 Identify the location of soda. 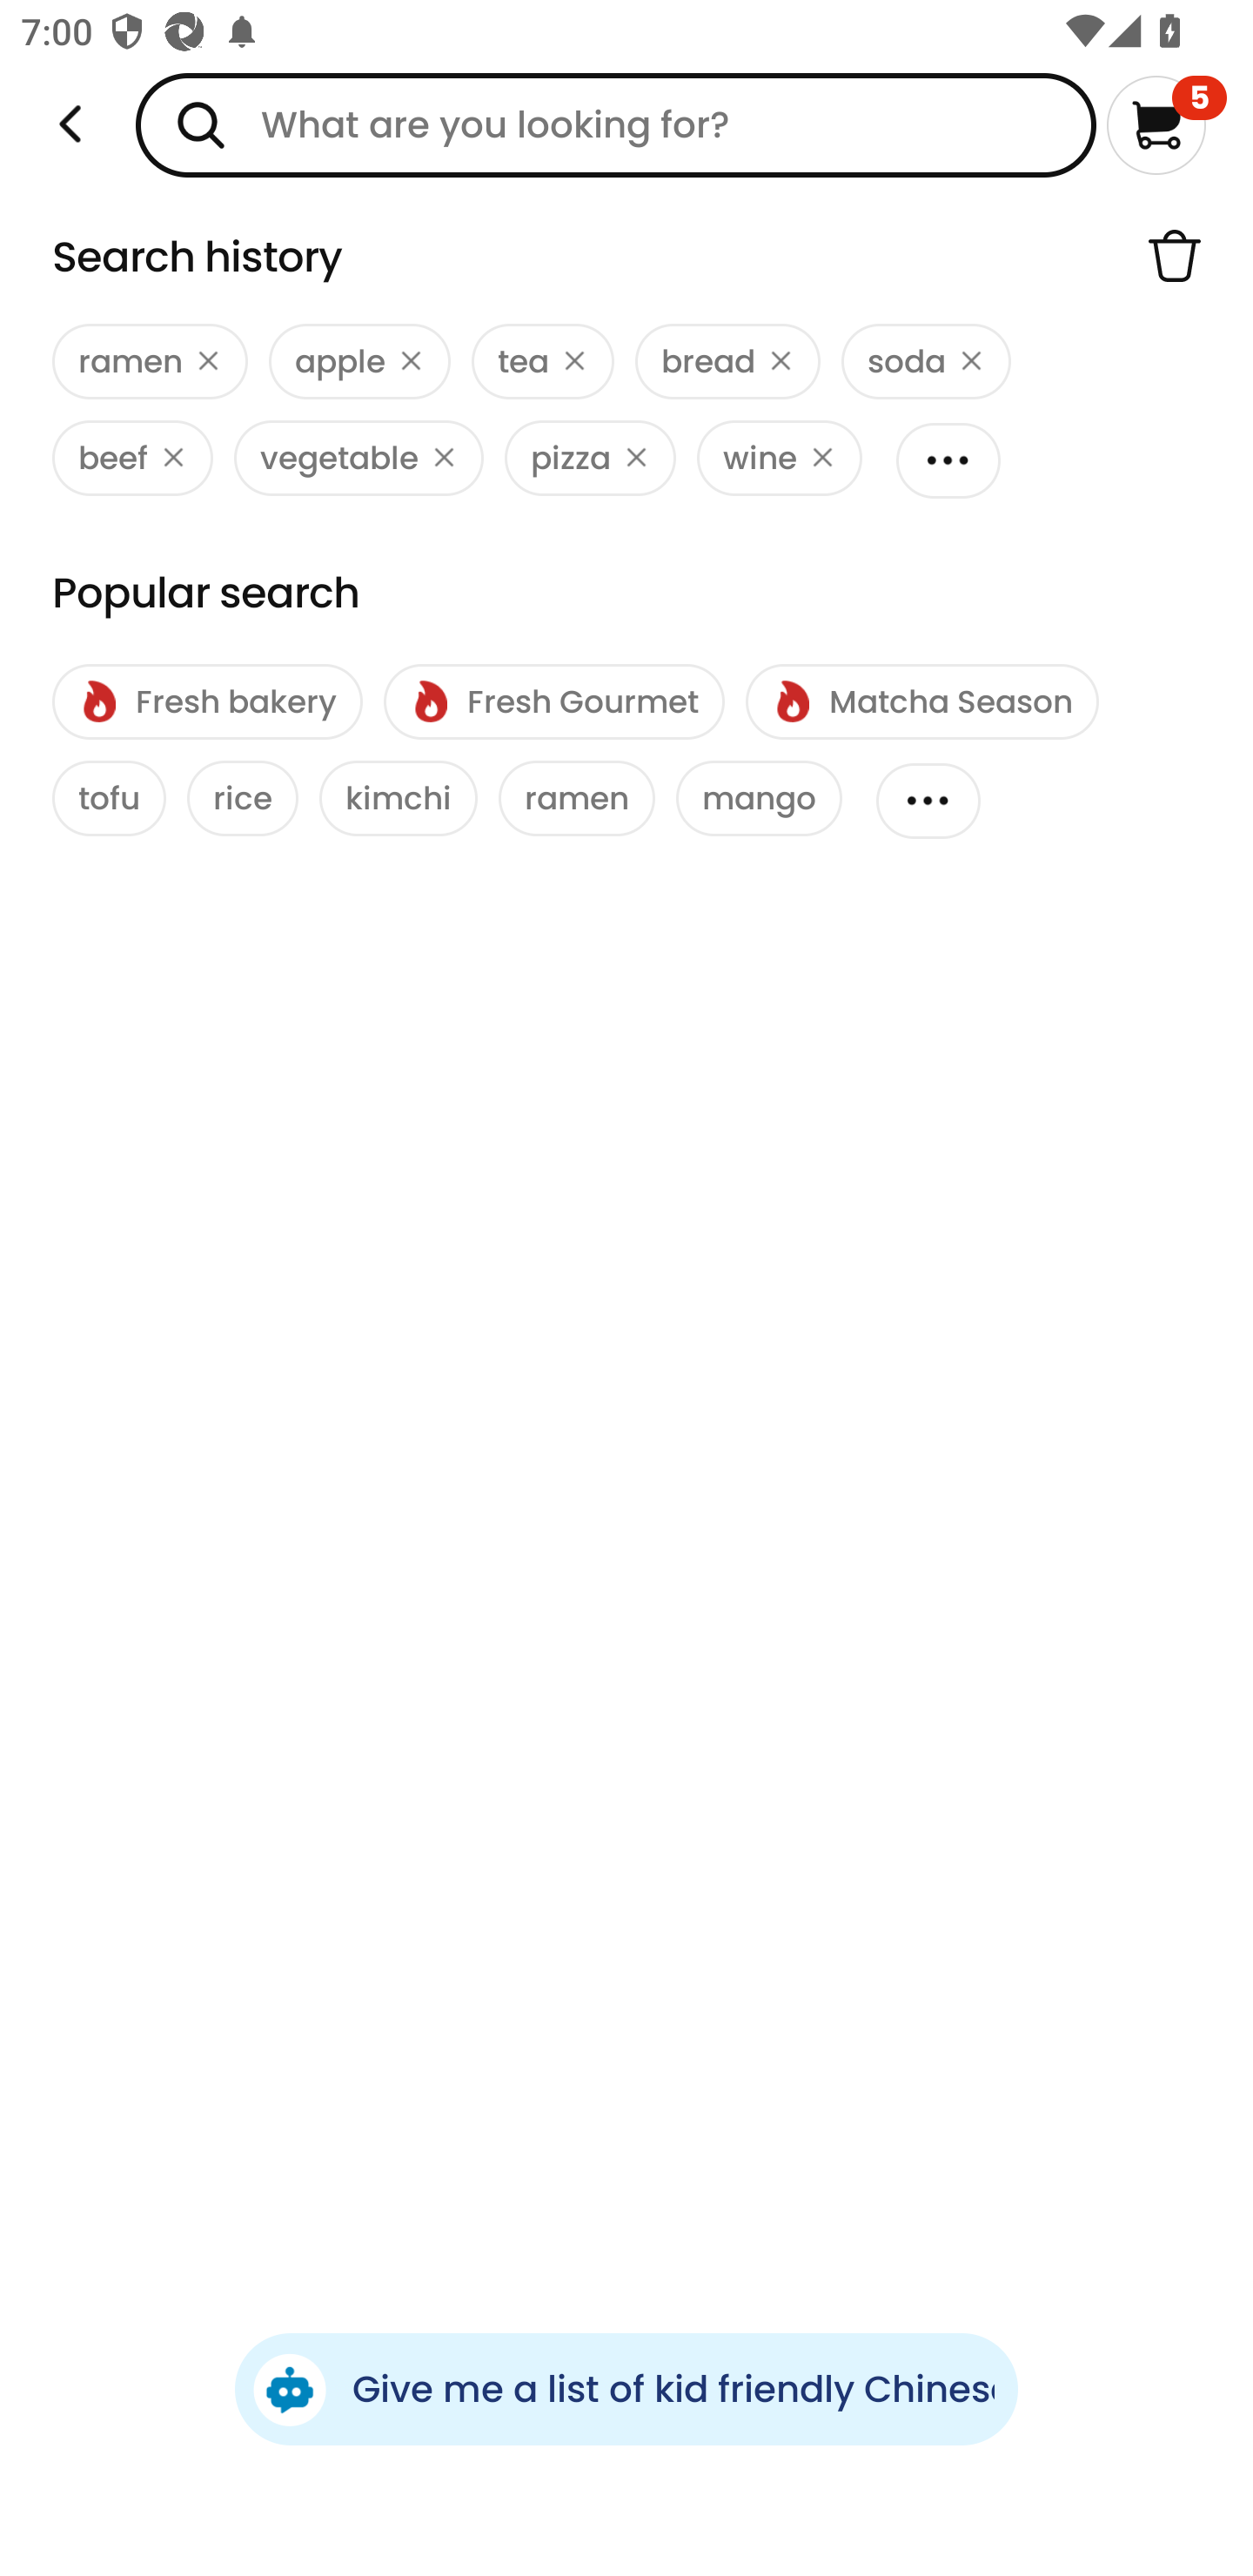
(926, 361).